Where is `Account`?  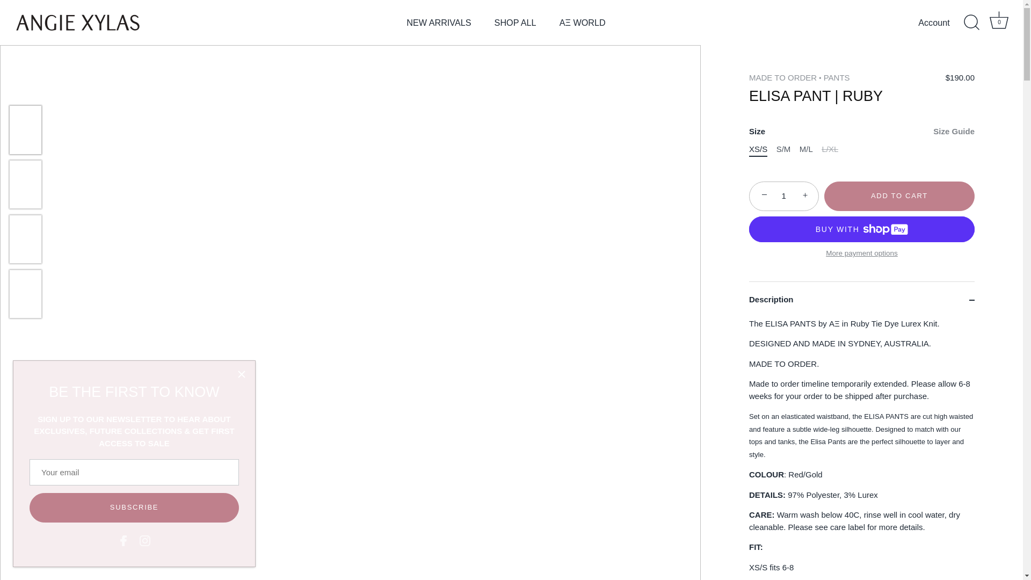
Account is located at coordinates (943, 23).